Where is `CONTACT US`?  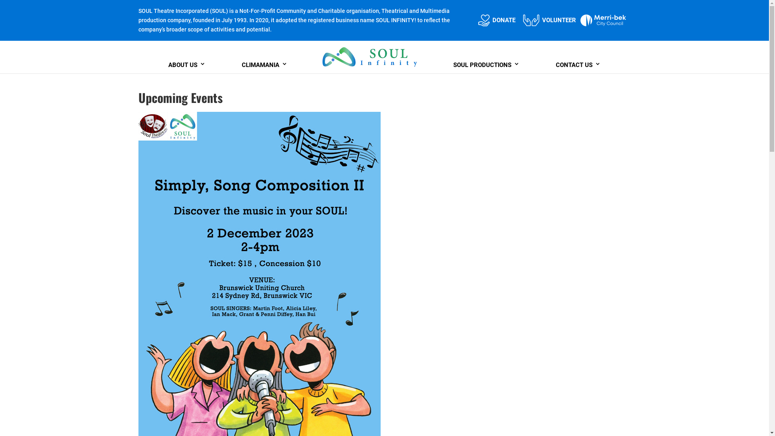 CONTACT US is located at coordinates (578, 64).